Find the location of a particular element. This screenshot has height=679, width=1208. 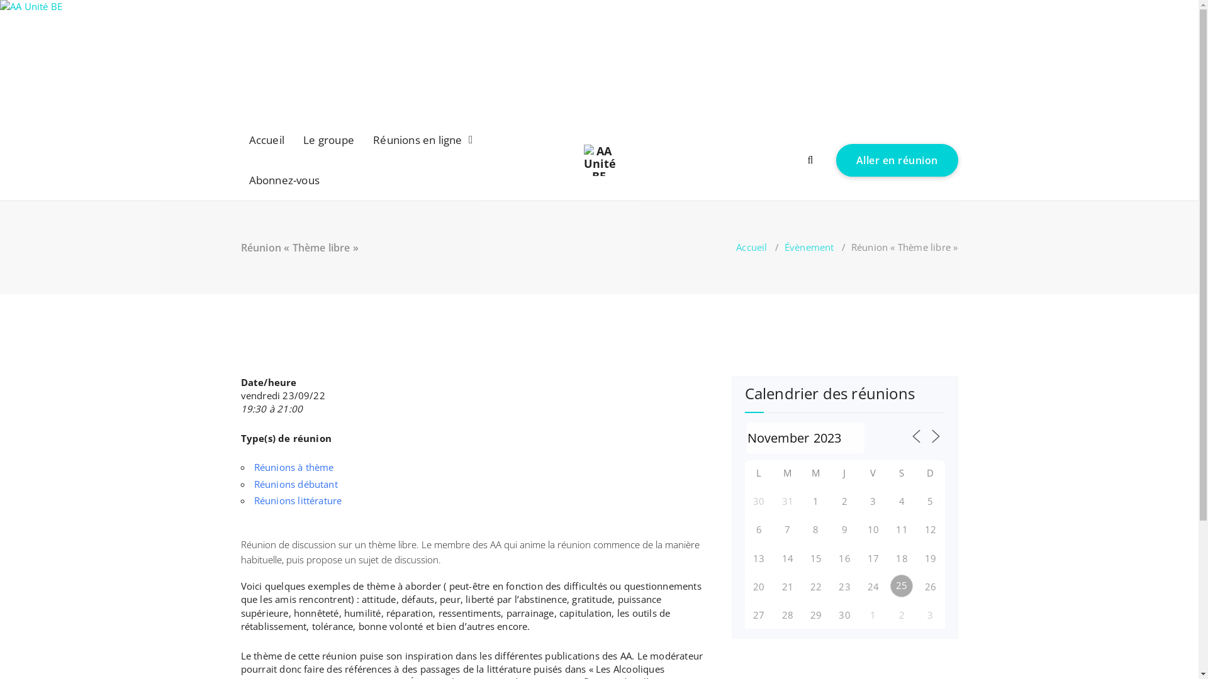

1 is located at coordinates (816, 500).